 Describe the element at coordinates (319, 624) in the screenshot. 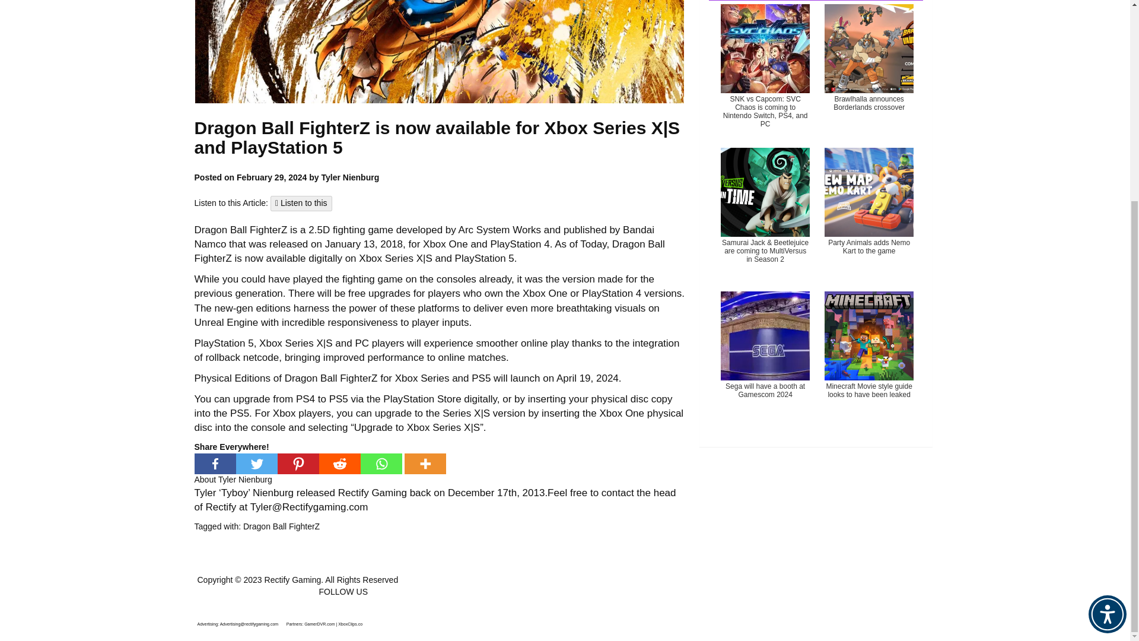

I see `GamerDVR.com` at that location.